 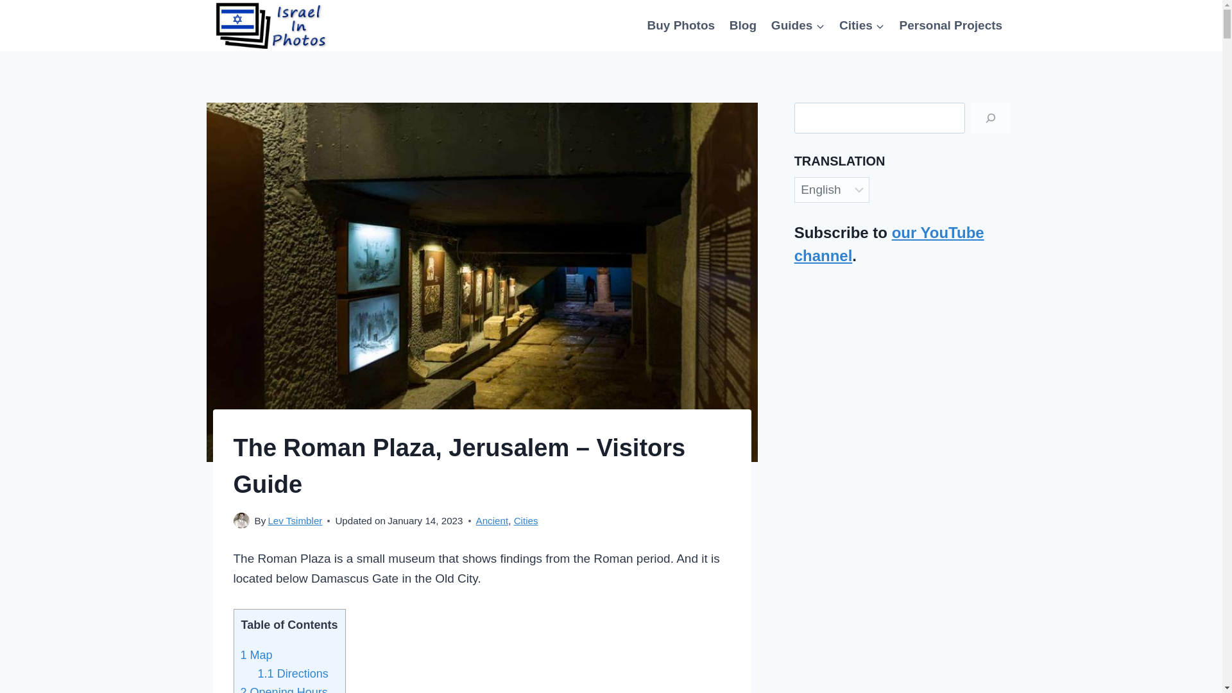 What do you see at coordinates (798, 24) in the screenshot?
I see `Guides` at bounding box center [798, 24].